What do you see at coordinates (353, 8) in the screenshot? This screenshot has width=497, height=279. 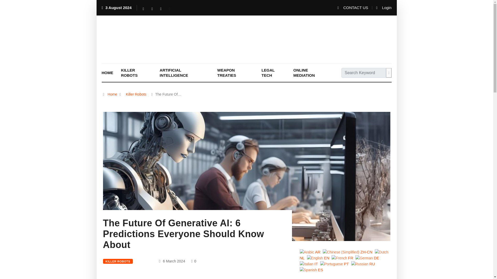 I see `CONTACT US` at bounding box center [353, 8].